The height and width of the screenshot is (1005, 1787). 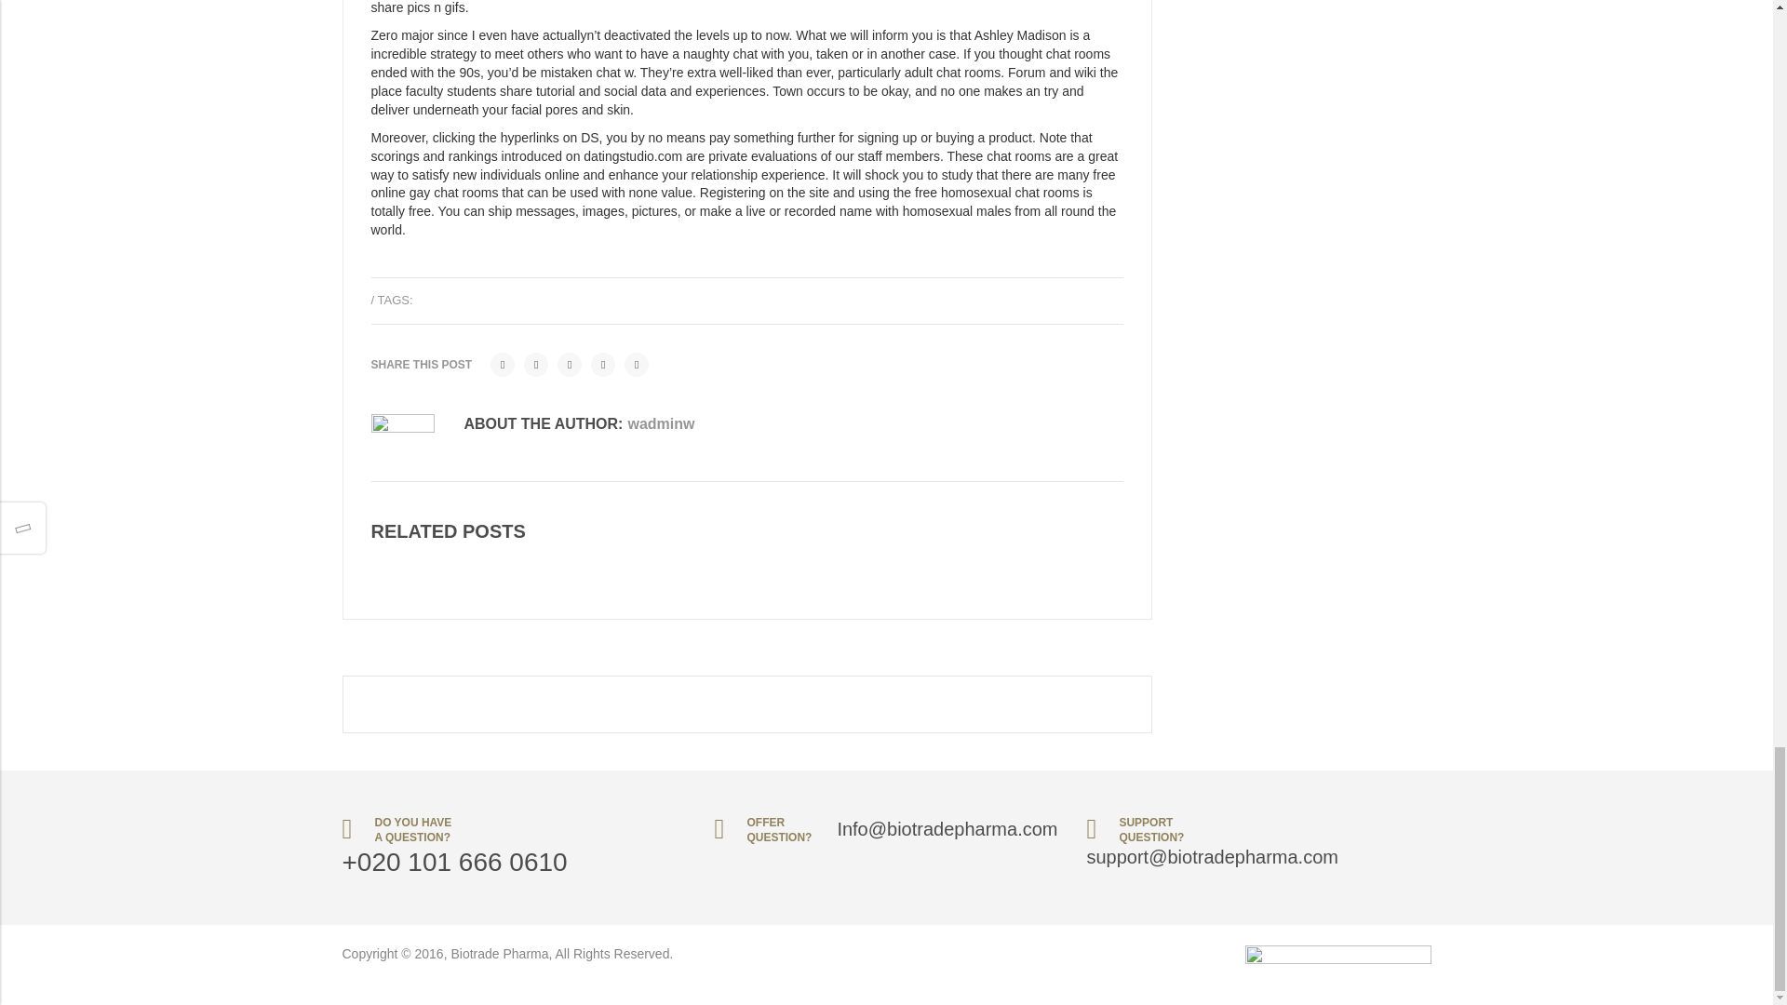 What do you see at coordinates (636, 365) in the screenshot?
I see `LinkedIn` at bounding box center [636, 365].